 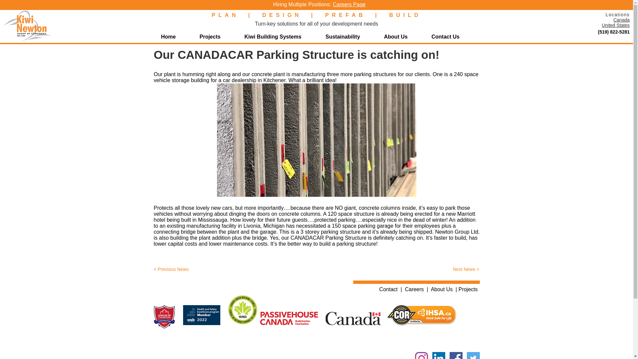 What do you see at coordinates (288, 318) in the screenshot?
I see `logo-en.png` at bounding box center [288, 318].